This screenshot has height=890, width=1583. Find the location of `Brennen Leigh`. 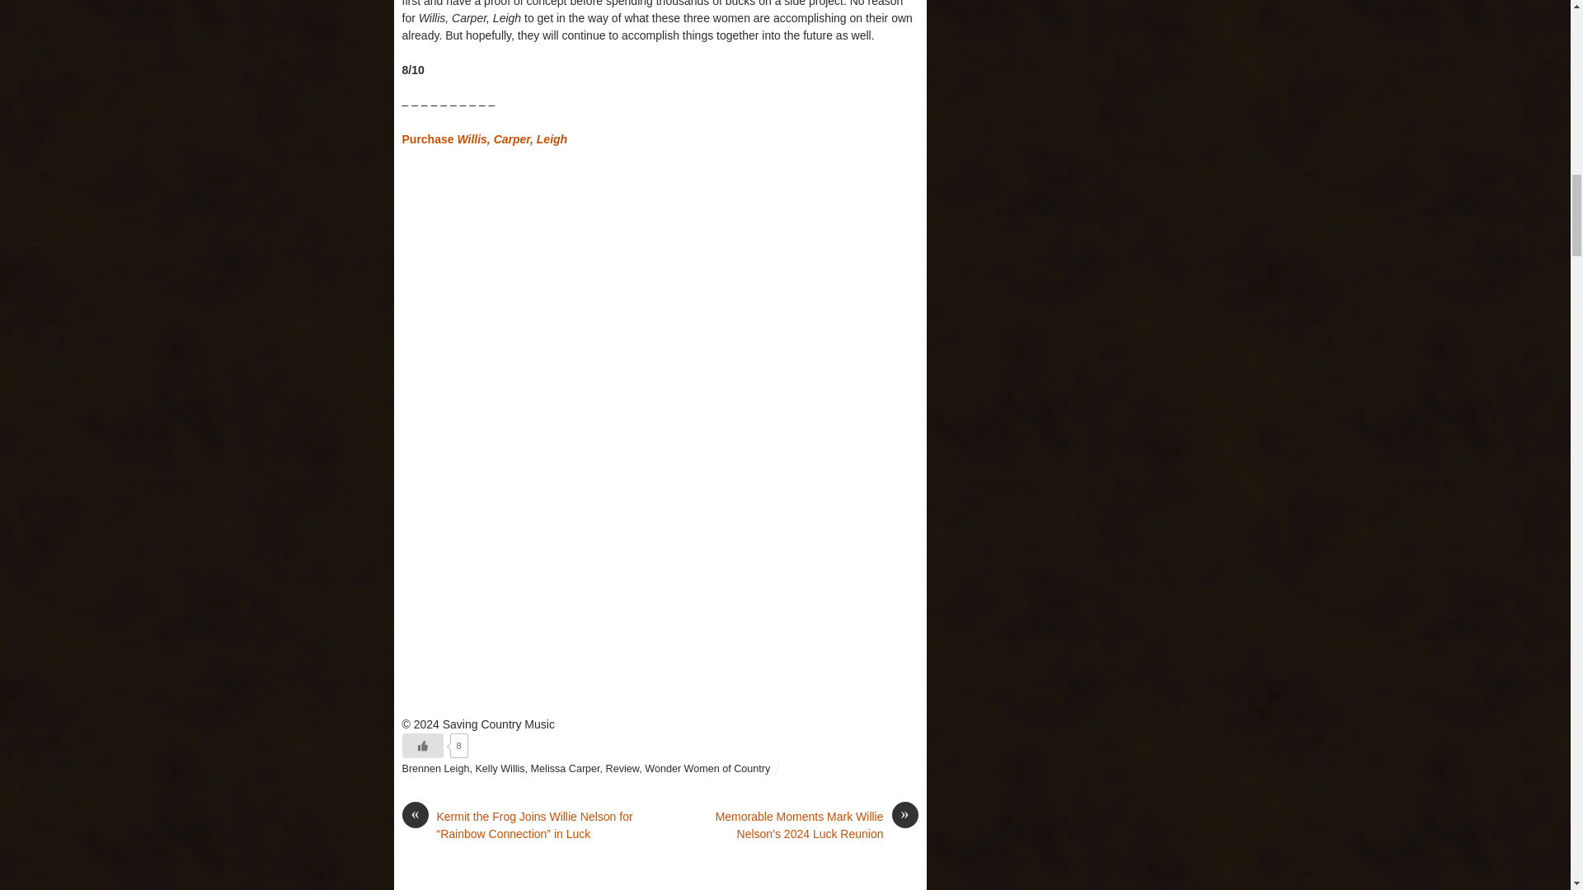

Brennen Leigh is located at coordinates (435, 768).